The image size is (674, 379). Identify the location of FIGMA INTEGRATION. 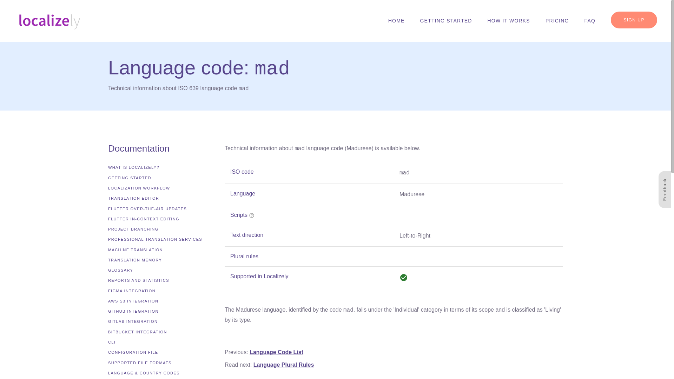
(132, 291).